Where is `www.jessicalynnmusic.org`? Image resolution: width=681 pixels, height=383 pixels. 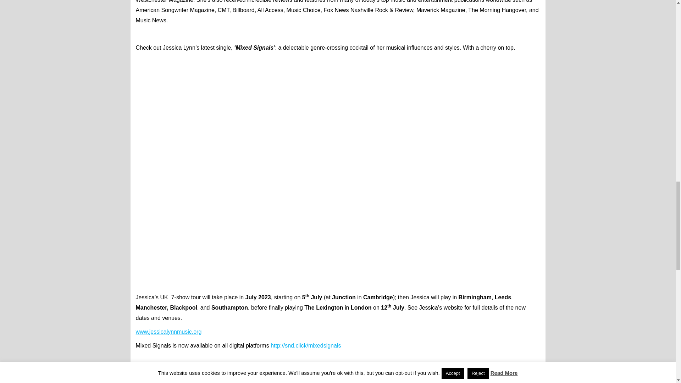
www.jessicalynnmusic.org is located at coordinates (168, 331).